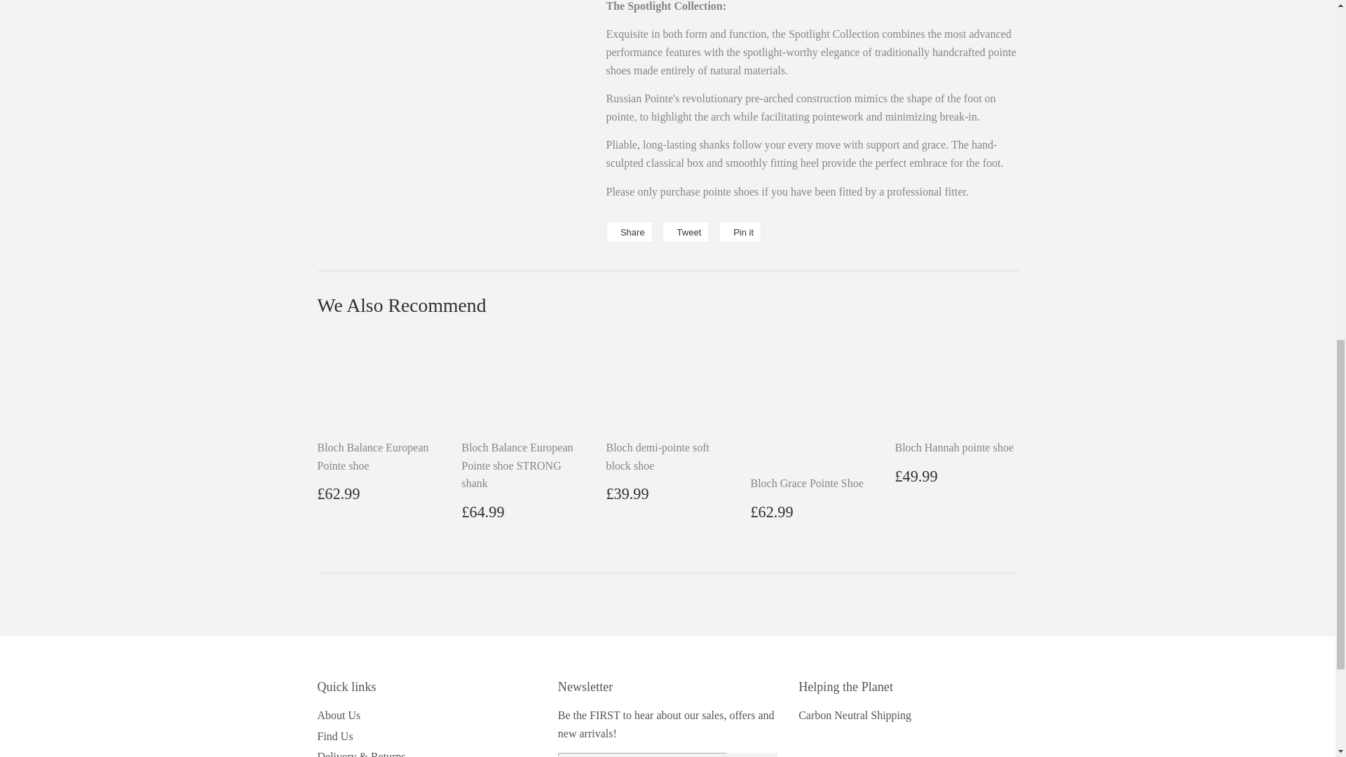  I want to click on Pin on Pinterest, so click(740, 231).